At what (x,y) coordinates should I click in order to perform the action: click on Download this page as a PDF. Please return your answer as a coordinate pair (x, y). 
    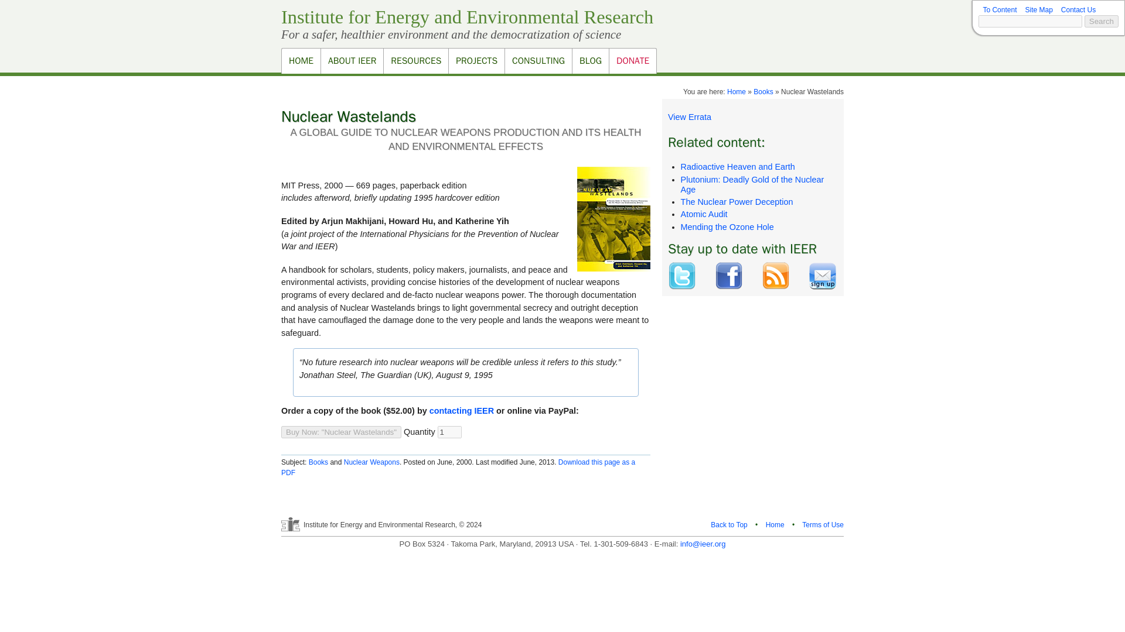
    Looking at the image, I should click on (458, 468).